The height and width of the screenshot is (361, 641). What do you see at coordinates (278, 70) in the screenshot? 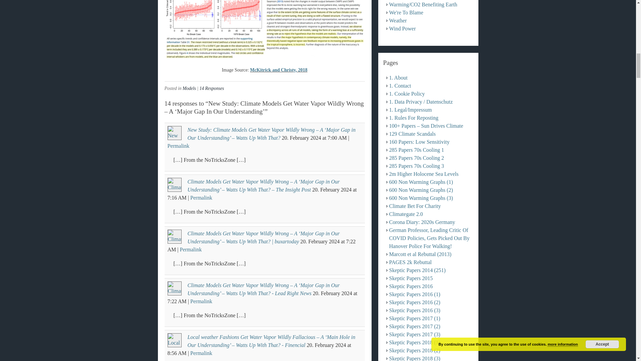
I see `McKitrick and Christy, 2018` at bounding box center [278, 70].